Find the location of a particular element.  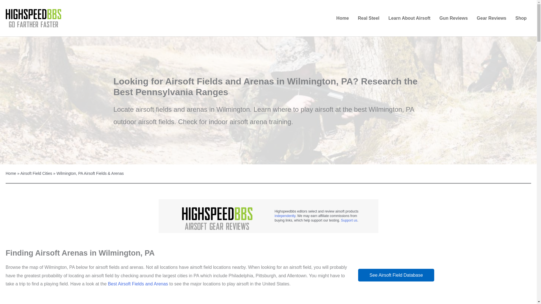

Real Steel is located at coordinates (368, 18).